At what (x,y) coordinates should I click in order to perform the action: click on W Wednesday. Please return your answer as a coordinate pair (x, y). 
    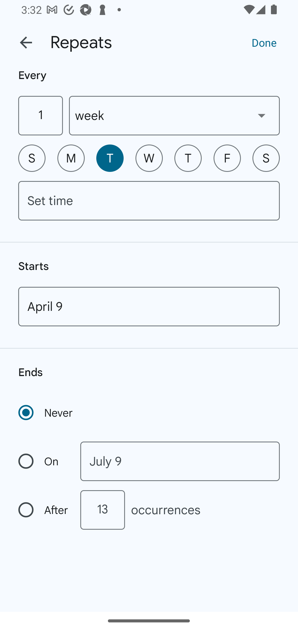
    Looking at the image, I should click on (149, 158).